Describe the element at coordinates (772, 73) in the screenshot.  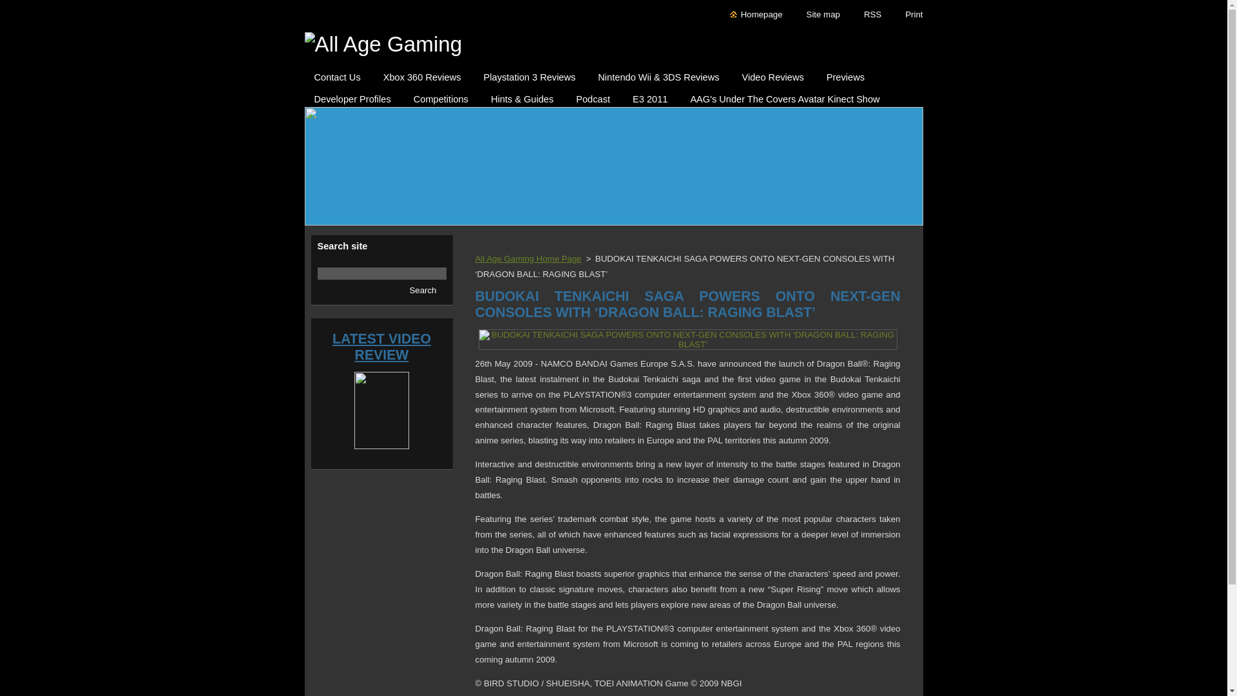
I see `Video Reviews` at that location.